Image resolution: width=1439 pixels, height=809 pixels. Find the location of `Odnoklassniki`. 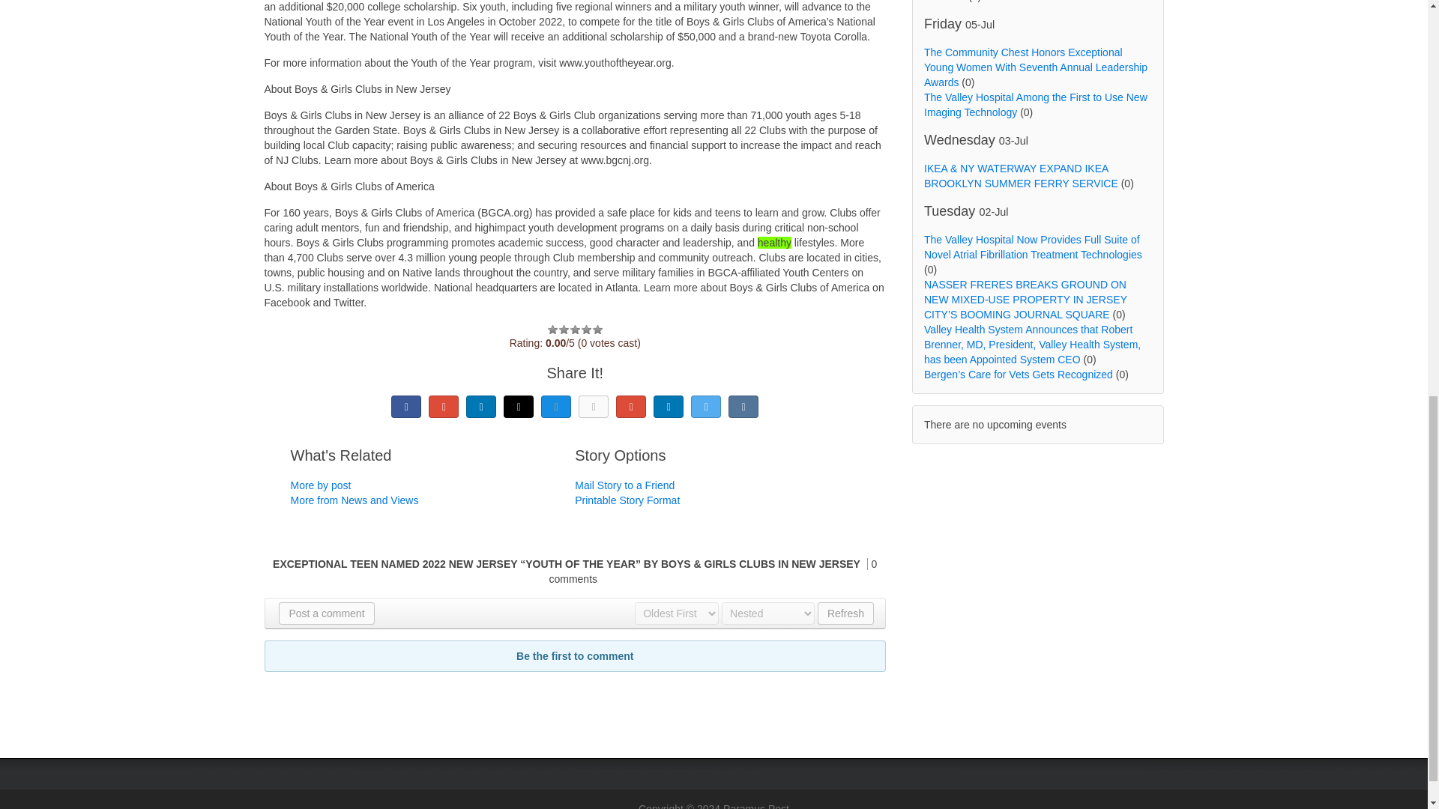

Odnoklassniki is located at coordinates (594, 407).